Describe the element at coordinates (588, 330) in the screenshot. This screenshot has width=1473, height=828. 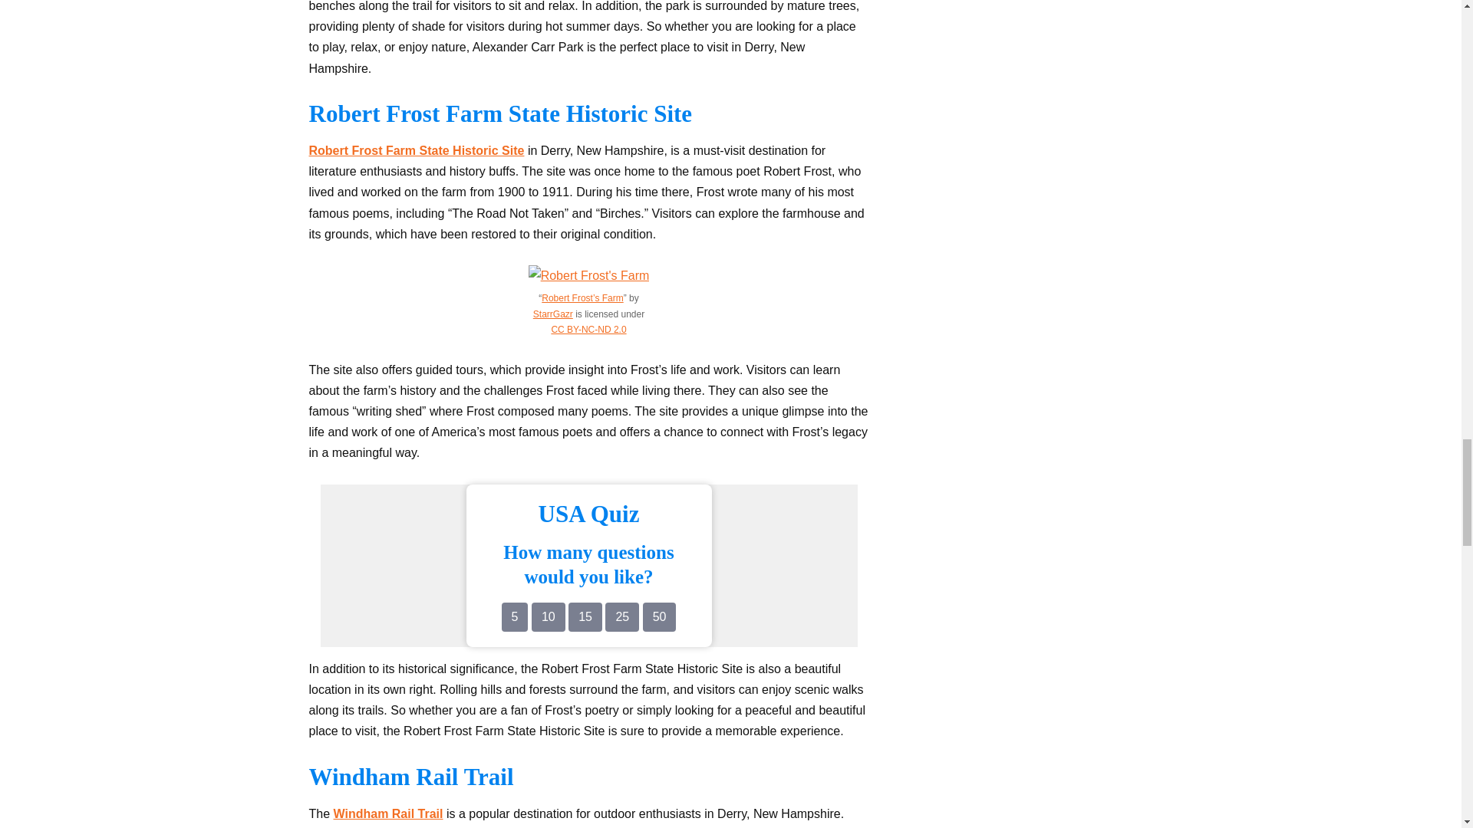
I see `CC BY-NC-ND 2.0` at that location.